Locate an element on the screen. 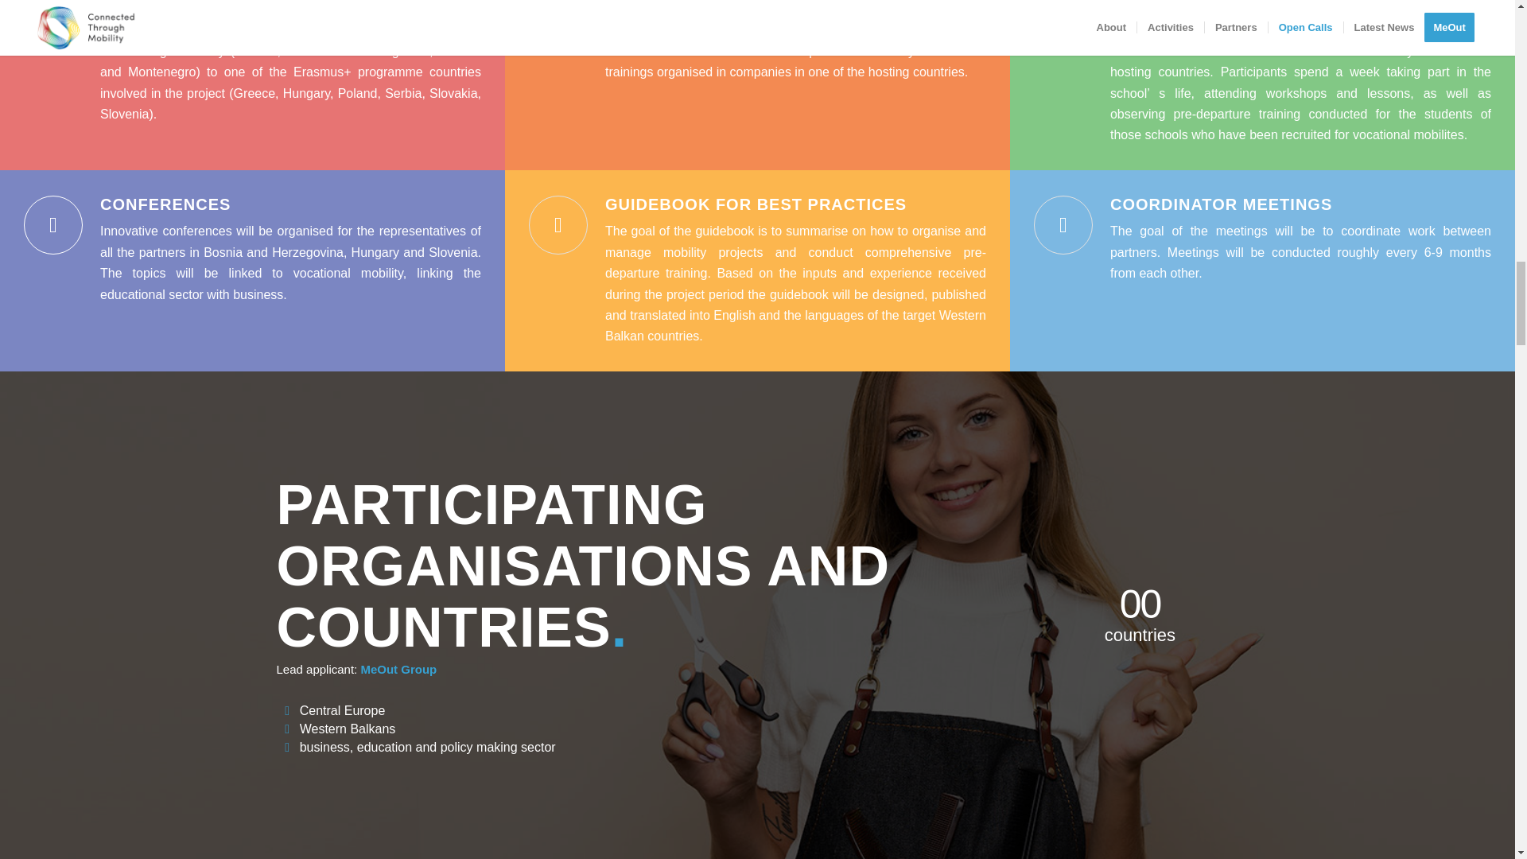 This screenshot has height=859, width=1527. CONFERENCES is located at coordinates (165, 204).